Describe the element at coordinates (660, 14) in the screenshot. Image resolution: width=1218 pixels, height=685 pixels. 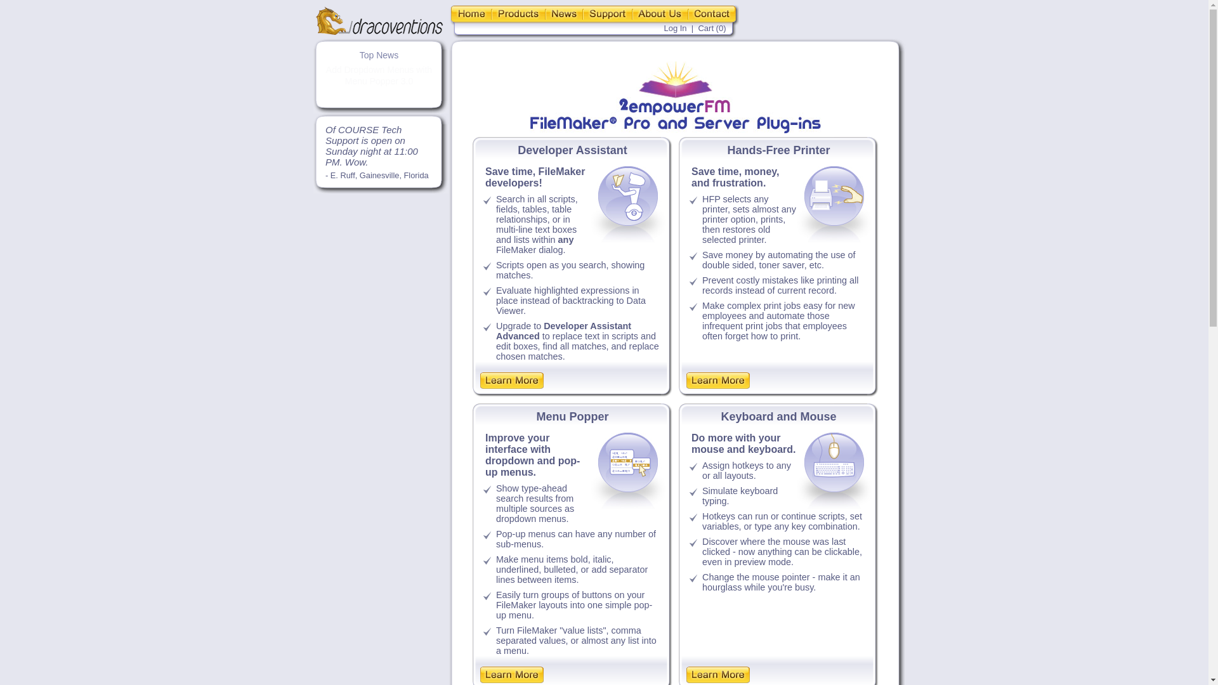
I see `About Us` at that location.